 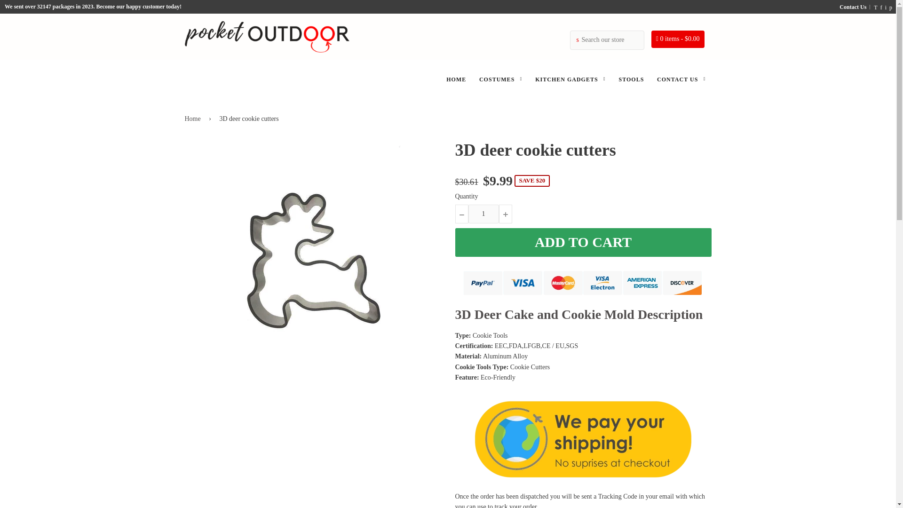 I want to click on Contact Us, so click(x=852, y=7).